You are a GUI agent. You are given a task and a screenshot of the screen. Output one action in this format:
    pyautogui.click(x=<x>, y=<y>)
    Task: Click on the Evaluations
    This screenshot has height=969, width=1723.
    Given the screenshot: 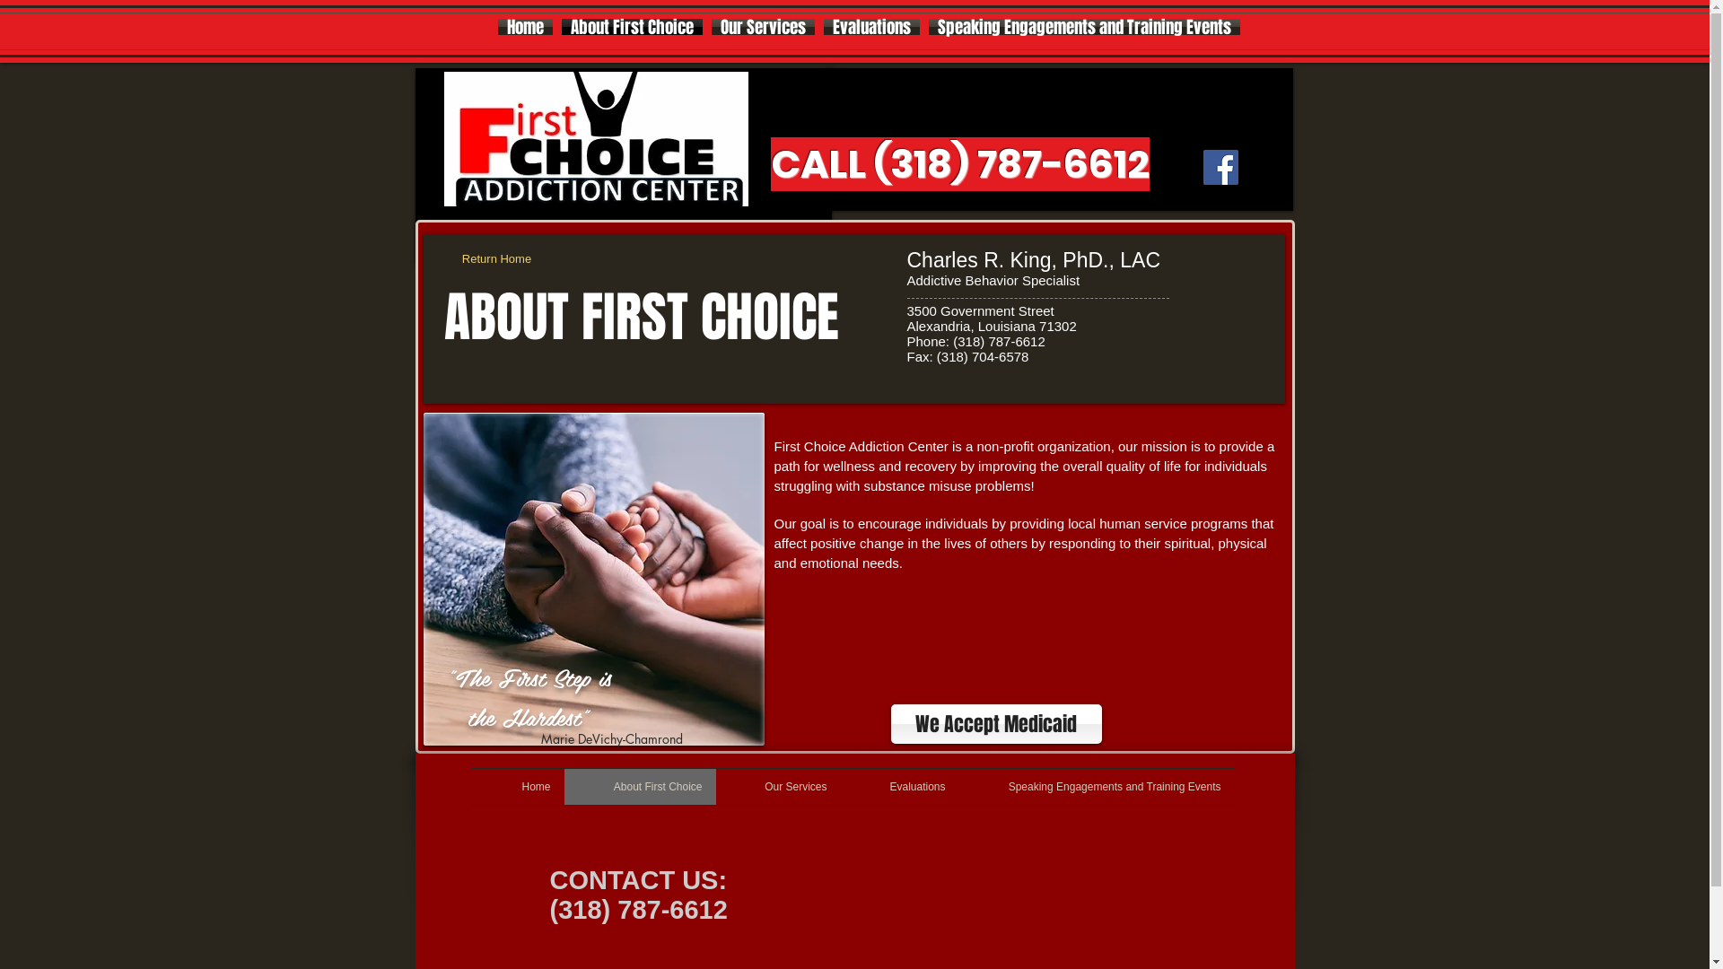 What is the action you would take?
    pyautogui.click(x=899, y=787)
    